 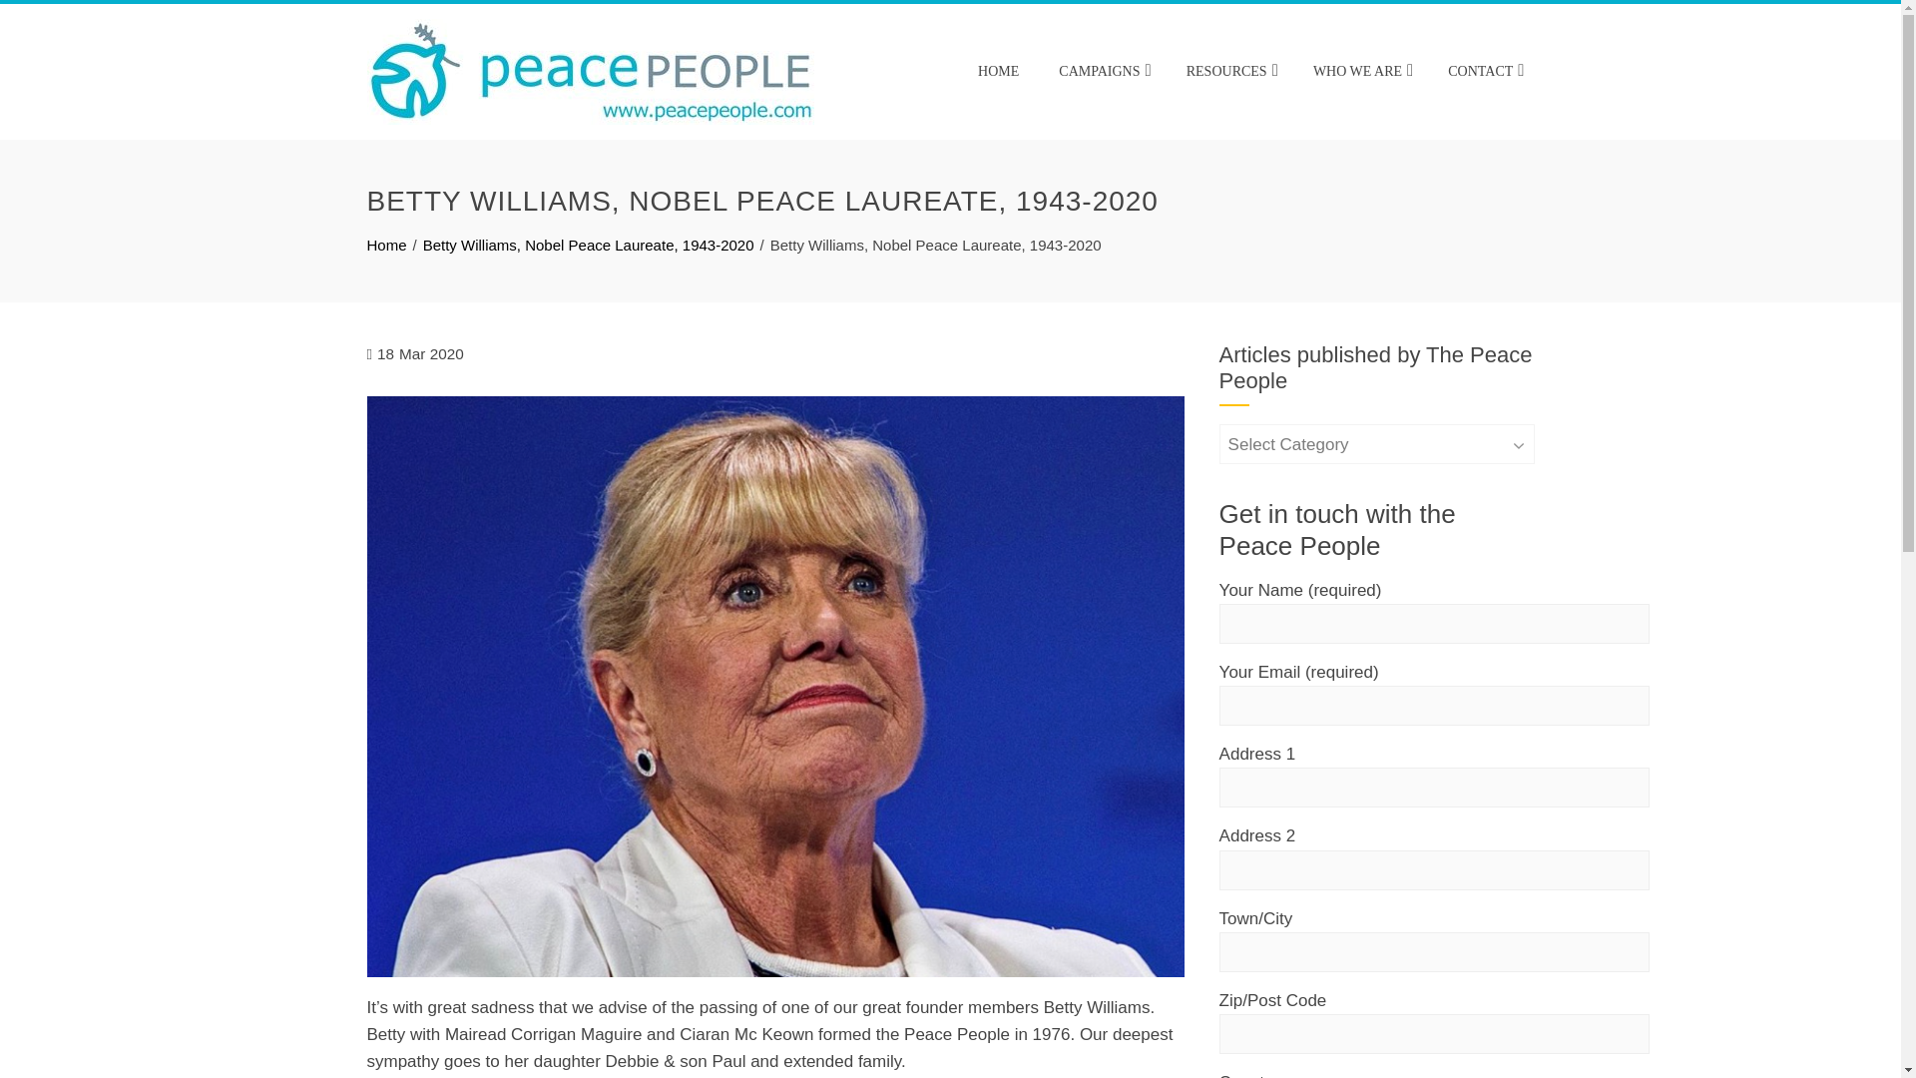 What do you see at coordinates (1361, 72) in the screenshot?
I see `WHO WE ARE` at bounding box center [1361, 72].